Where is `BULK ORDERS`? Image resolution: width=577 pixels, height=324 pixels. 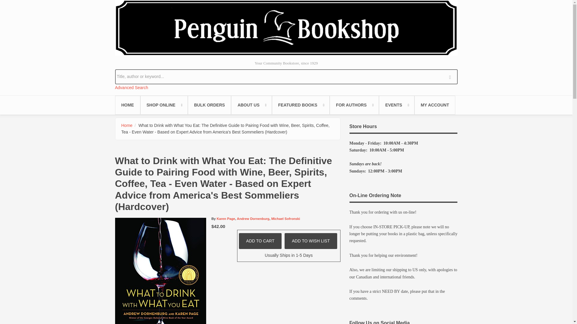
BULK ORDERS is located at coordinates (209, 105).